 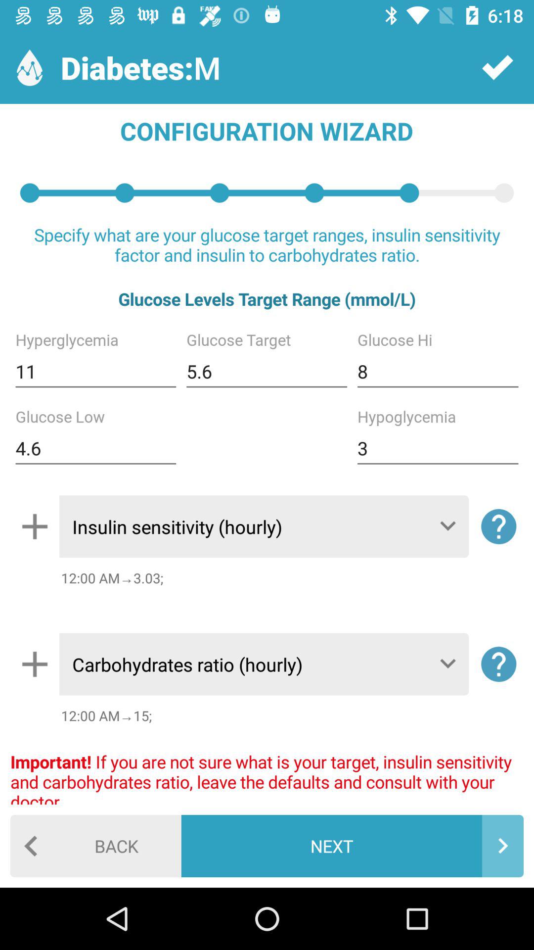 What do you see at coordinates (352, 846) in the screenshot?
I see `turn off the icon next to the back` at bounding box center [352, 846].